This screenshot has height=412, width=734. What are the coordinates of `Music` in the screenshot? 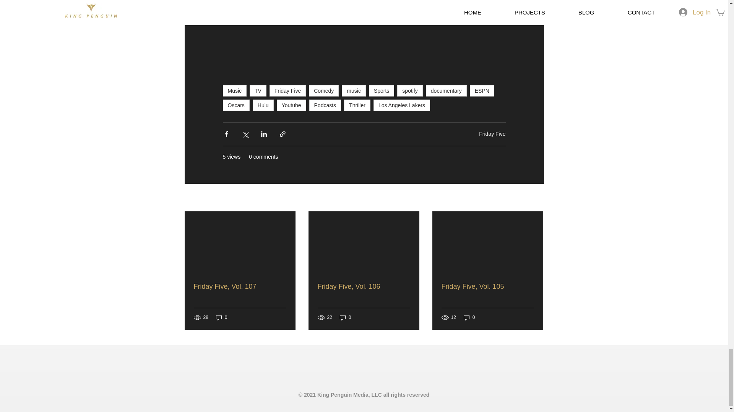 It's located at (234, 90).